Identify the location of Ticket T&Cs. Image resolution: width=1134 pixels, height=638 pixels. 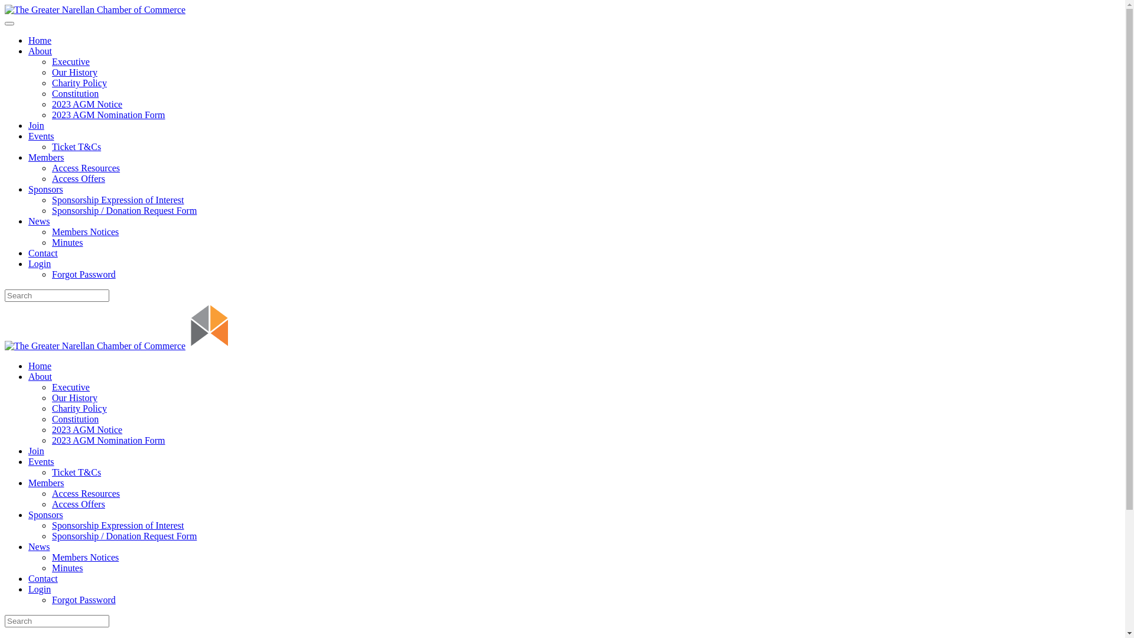
(77, 473).